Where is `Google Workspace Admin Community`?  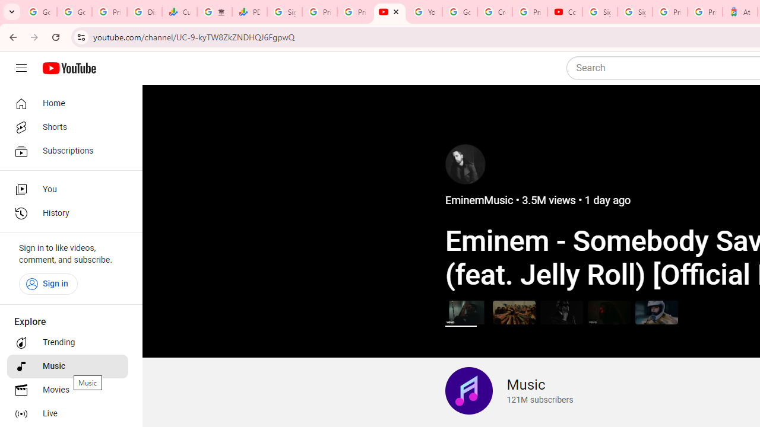
Google Workspace Admin Community is located at coordinates (39, 12).